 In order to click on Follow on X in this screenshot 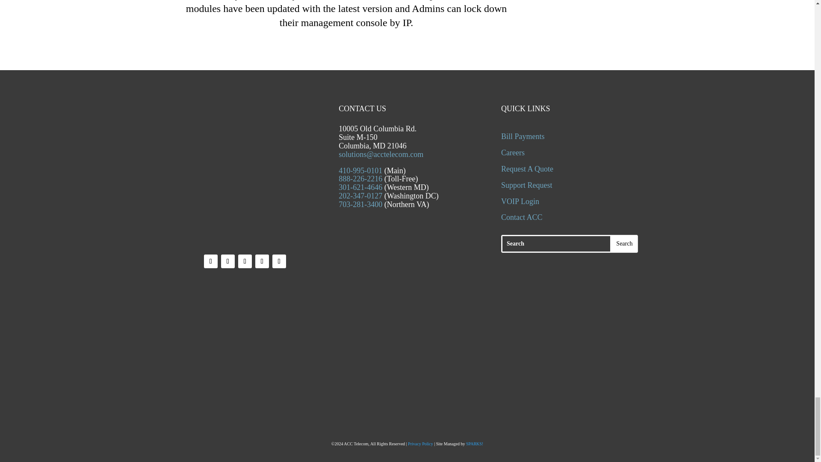, I will do `click(227, 261)`.